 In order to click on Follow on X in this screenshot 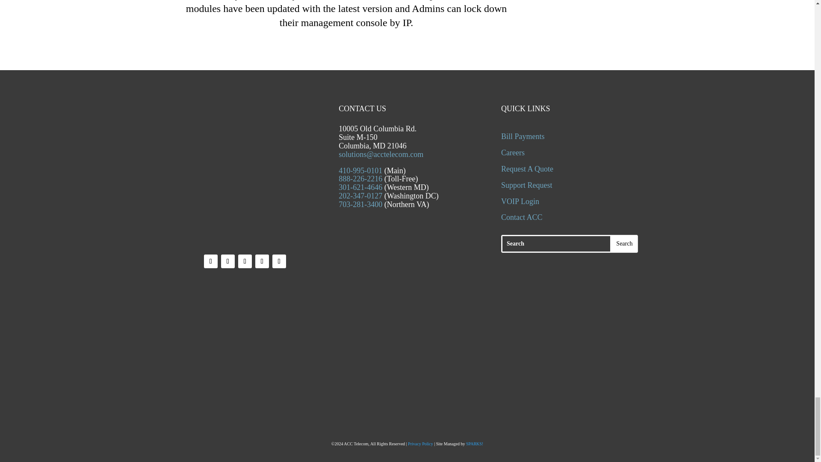, I will do `click(227, 261)`.